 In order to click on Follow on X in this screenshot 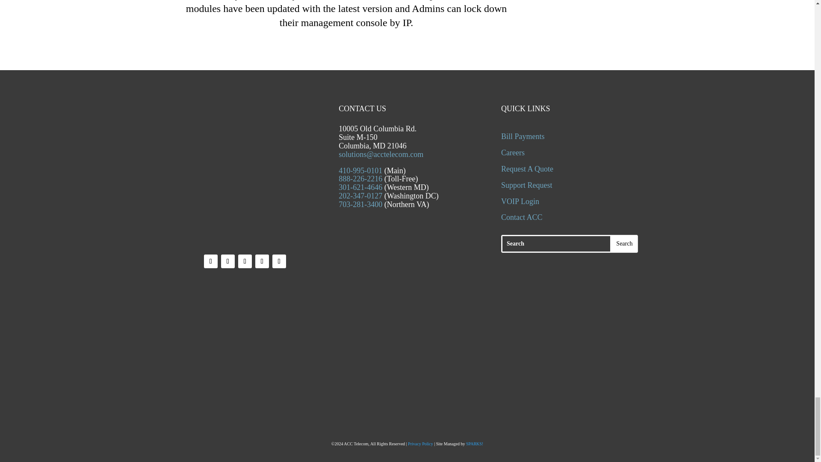, I will do `click(227, 261)`.